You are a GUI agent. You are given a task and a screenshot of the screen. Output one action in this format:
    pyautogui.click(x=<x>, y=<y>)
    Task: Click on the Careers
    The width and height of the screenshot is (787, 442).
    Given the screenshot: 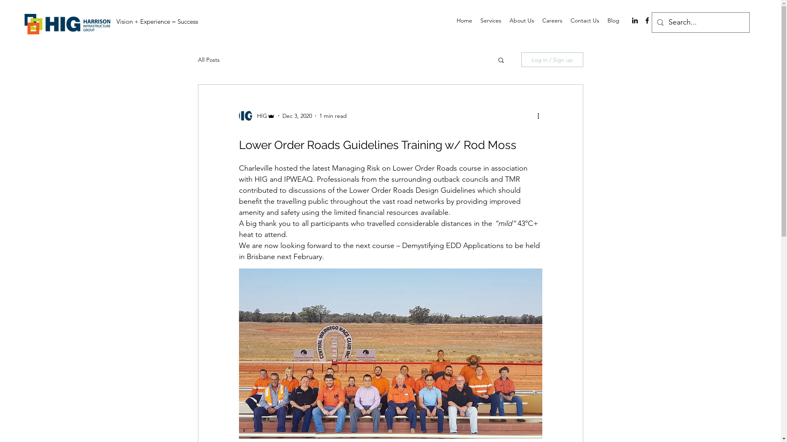 What is the action you would take?
    pyautogui.click(x=553, y=20)
    